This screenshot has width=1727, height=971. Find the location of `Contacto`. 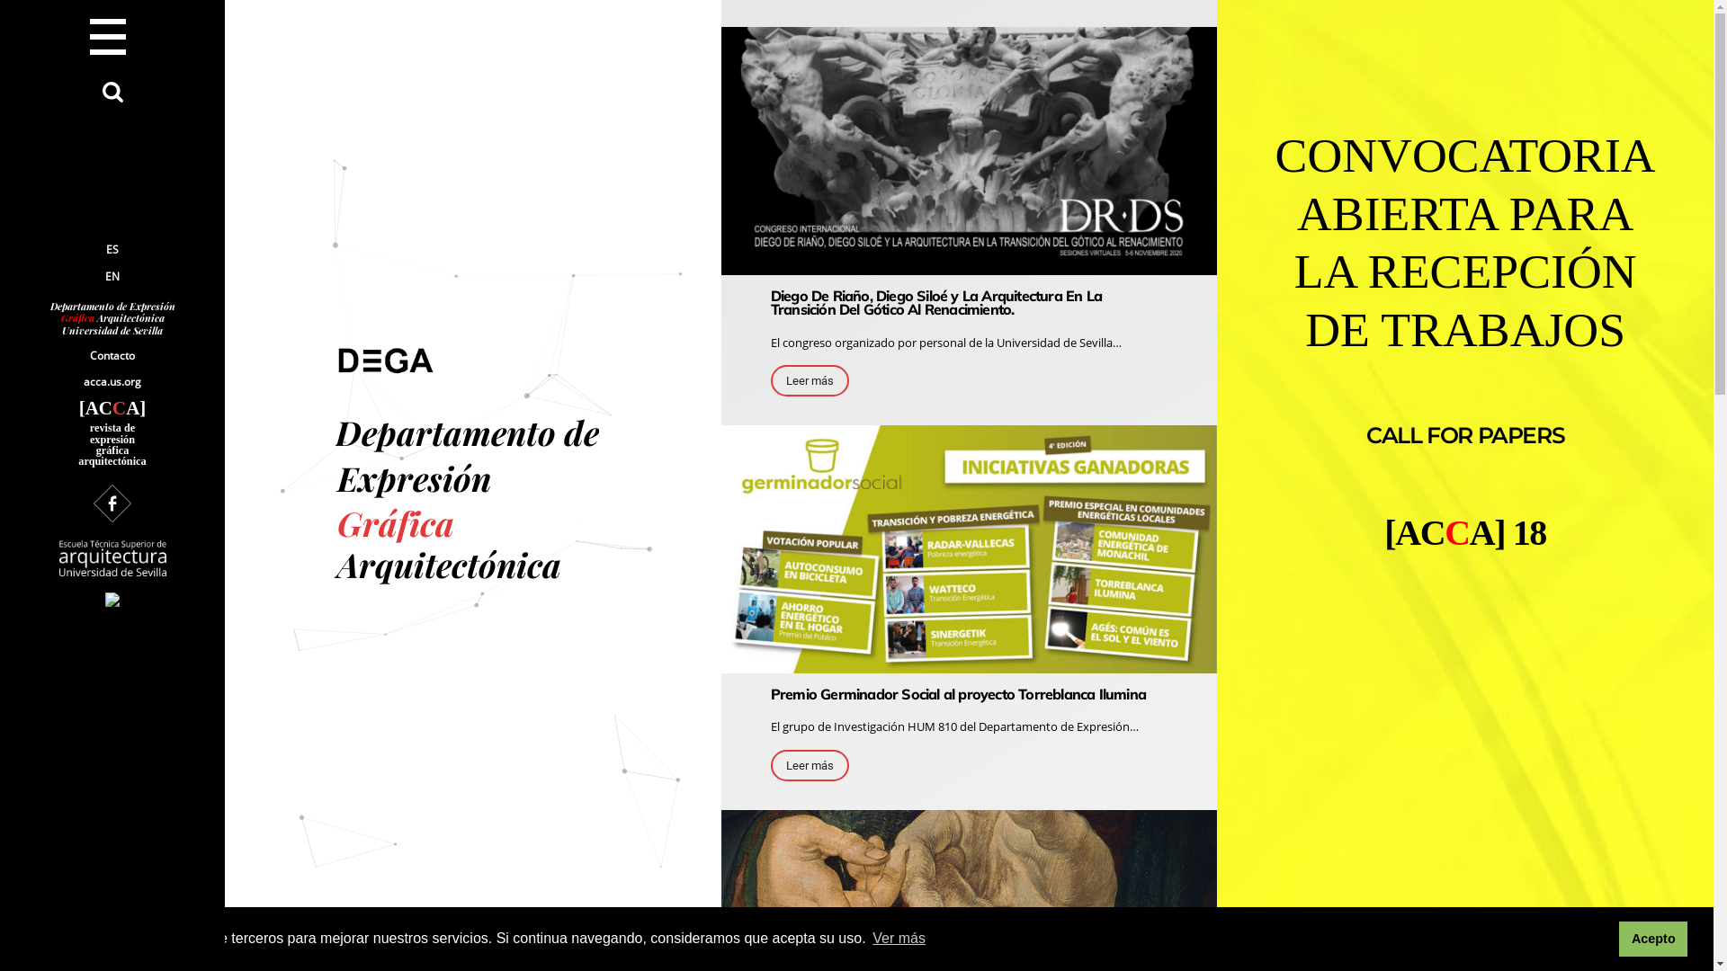

Contacto is located at coordinates (113, 356).